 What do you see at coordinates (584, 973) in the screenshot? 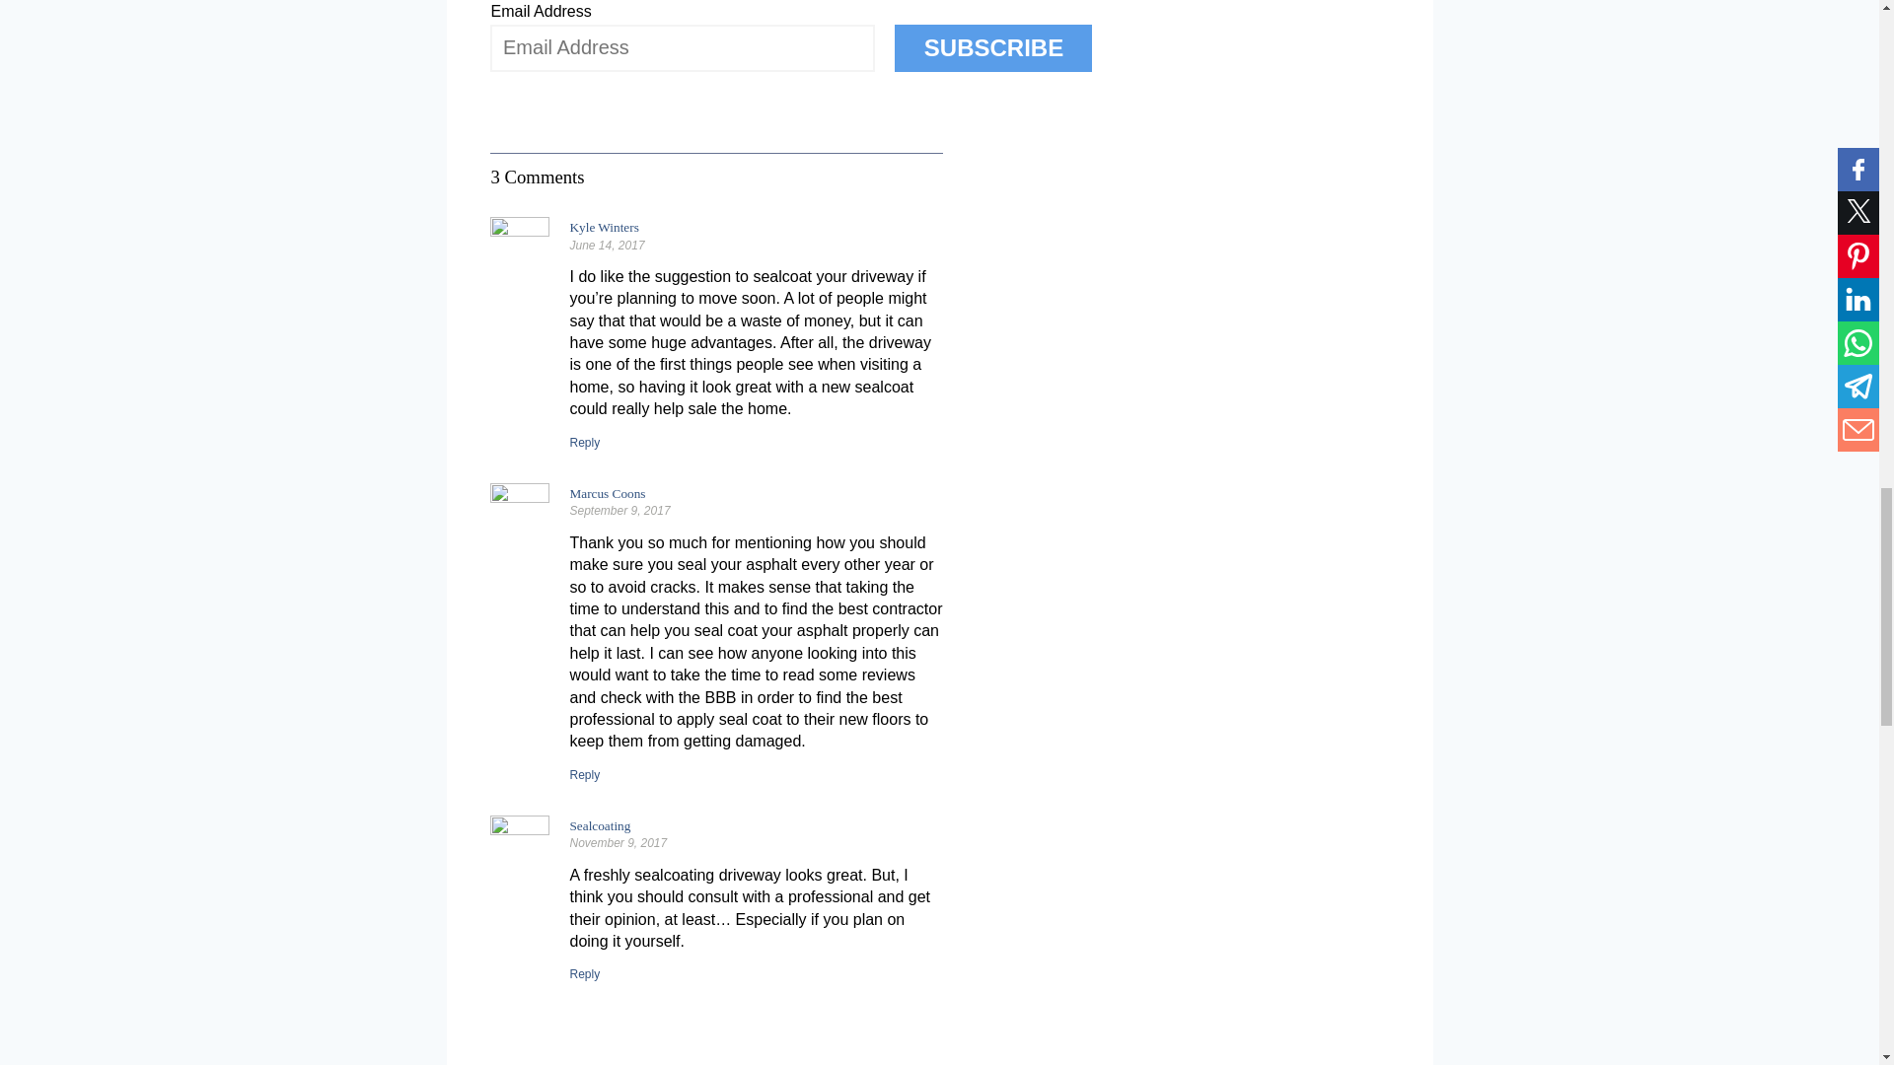
I see `Reply` at bounding box center [584, 973].